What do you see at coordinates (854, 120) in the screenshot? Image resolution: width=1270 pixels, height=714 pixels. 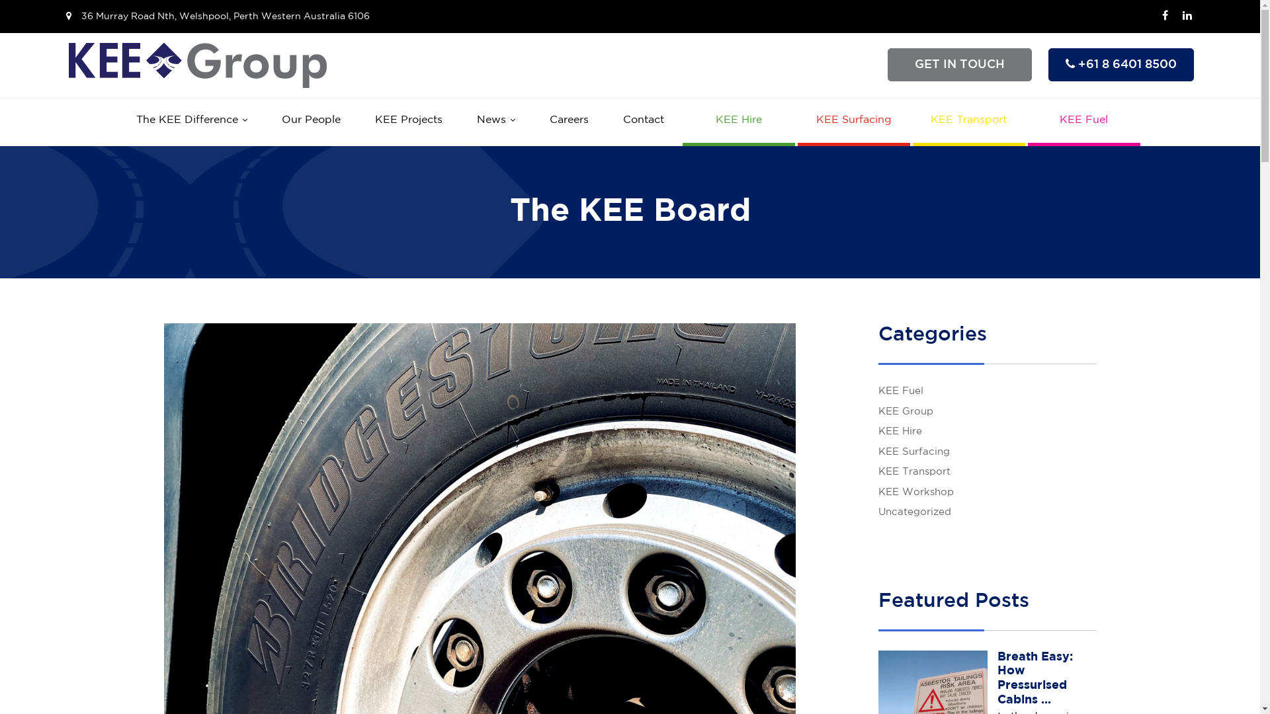 I see `KEE Surfacing` at bounding box center [854, 120].